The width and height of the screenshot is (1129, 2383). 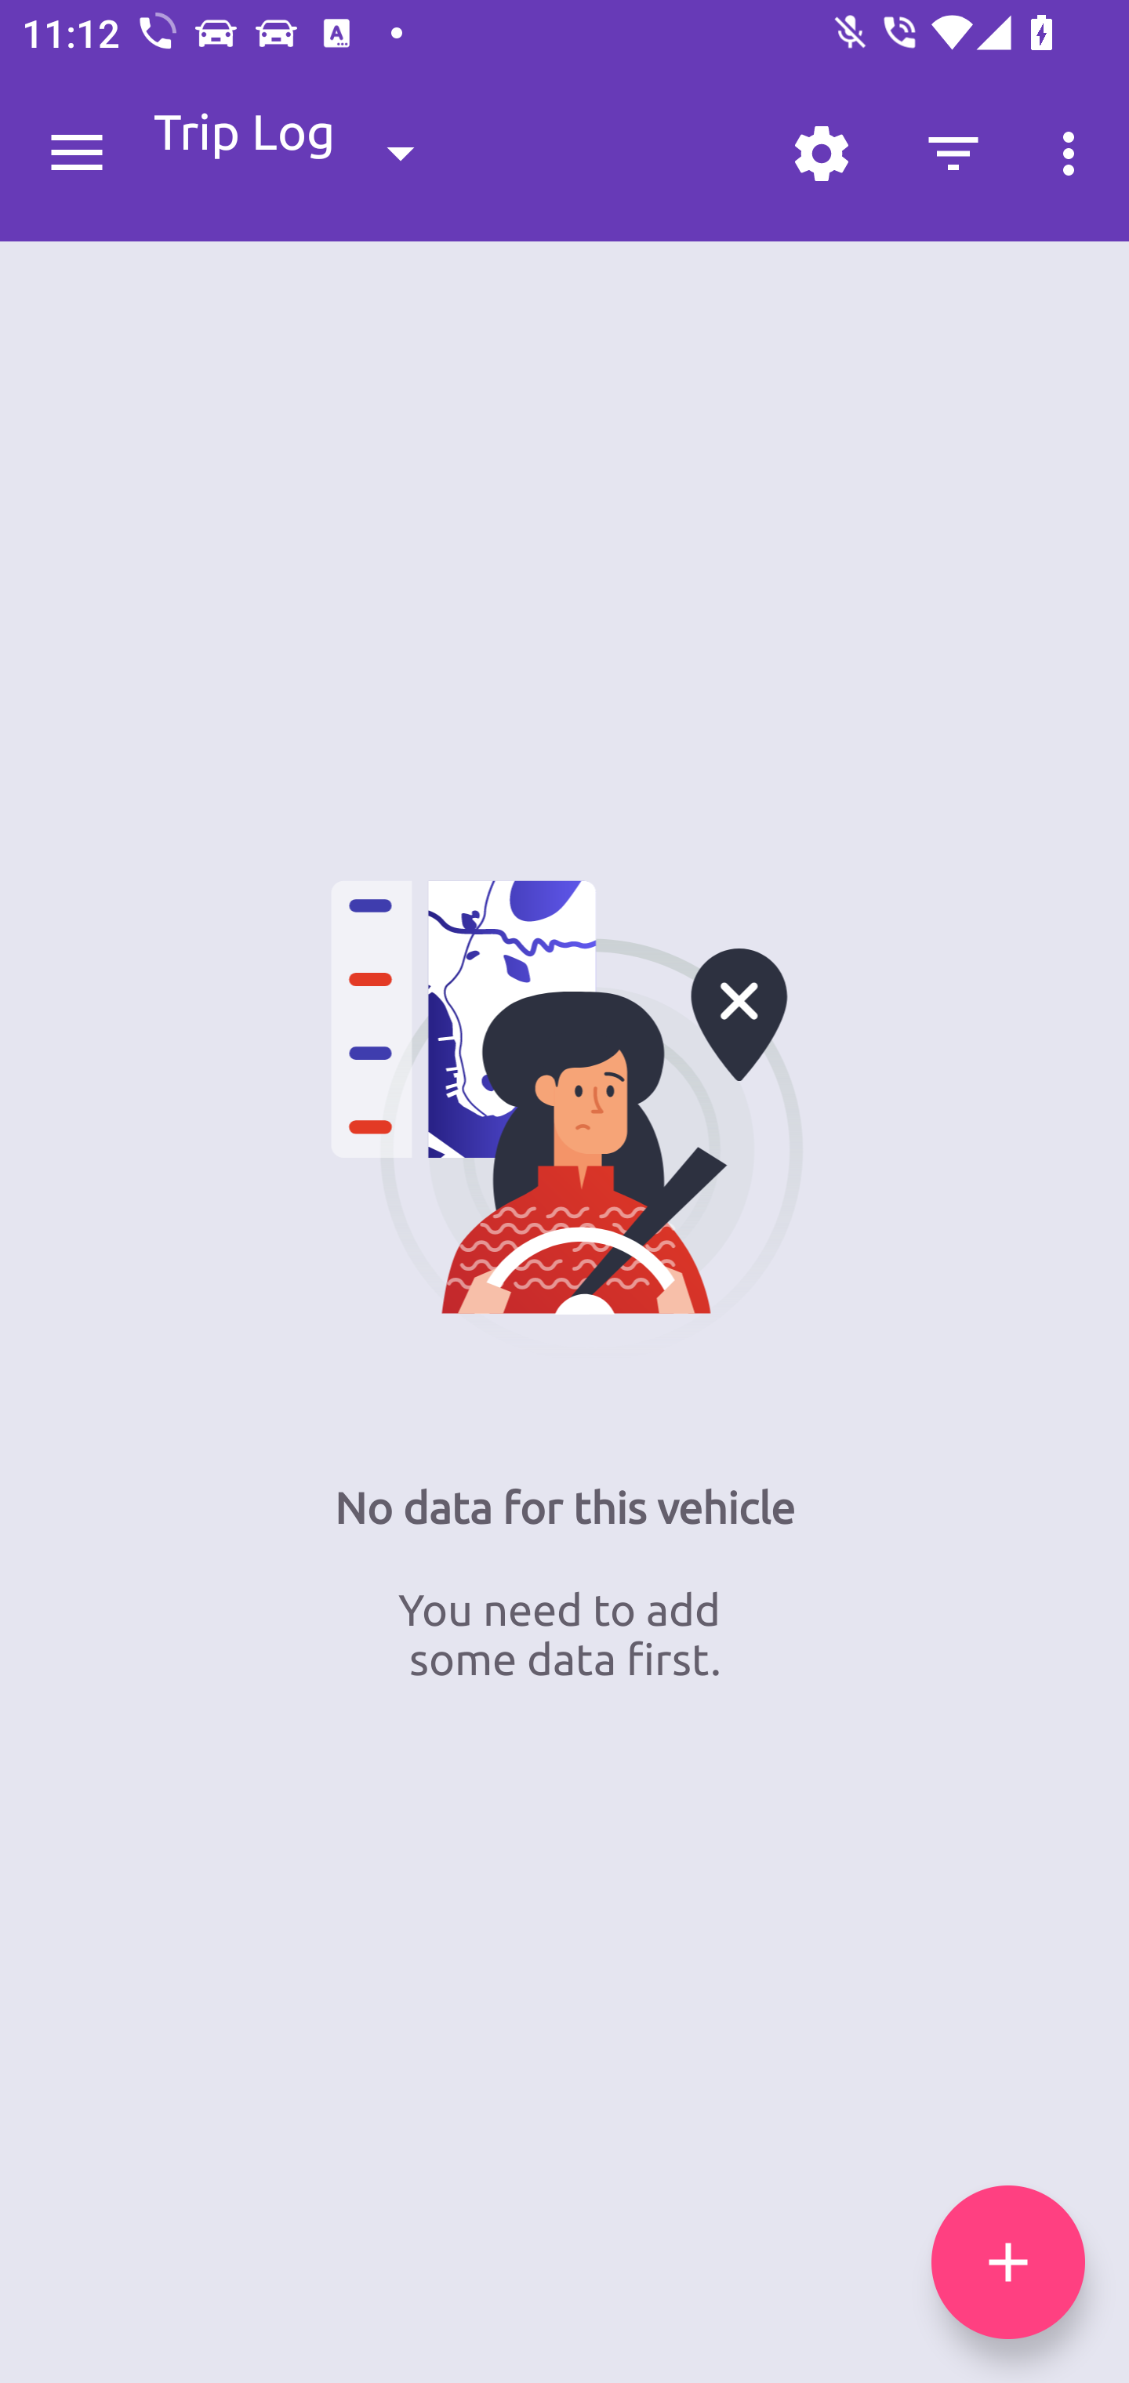 I want to click on More options, so click(x=1074, y=154).